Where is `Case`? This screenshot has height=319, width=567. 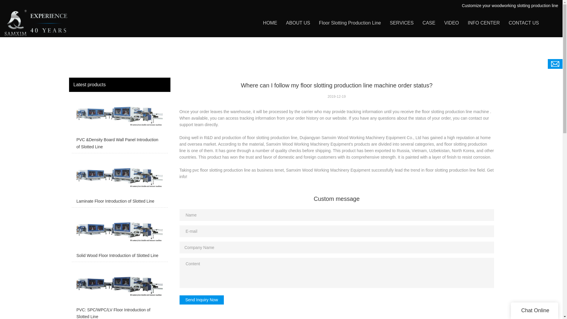
Case is located at coordinates (86, 128).